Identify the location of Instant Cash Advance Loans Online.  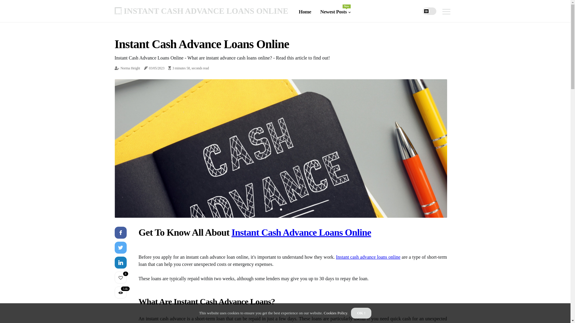
(301, 232).